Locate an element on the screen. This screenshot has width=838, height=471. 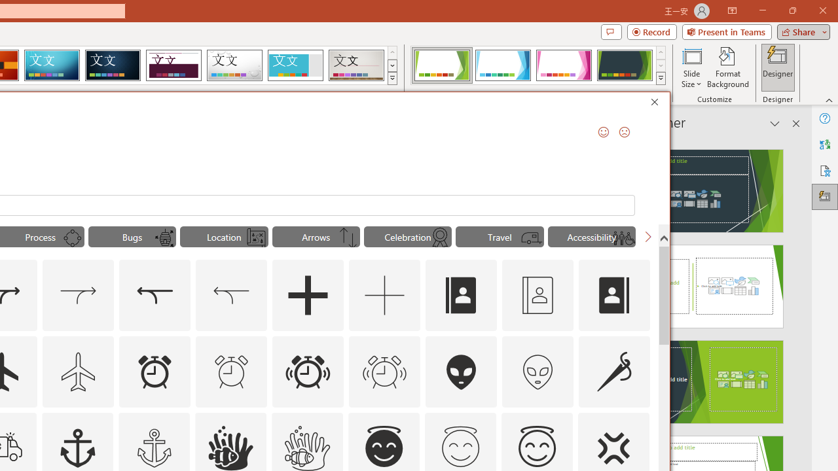
AutomationID: Icons_AddressBook_LTR is located at coordinates (462, 296).